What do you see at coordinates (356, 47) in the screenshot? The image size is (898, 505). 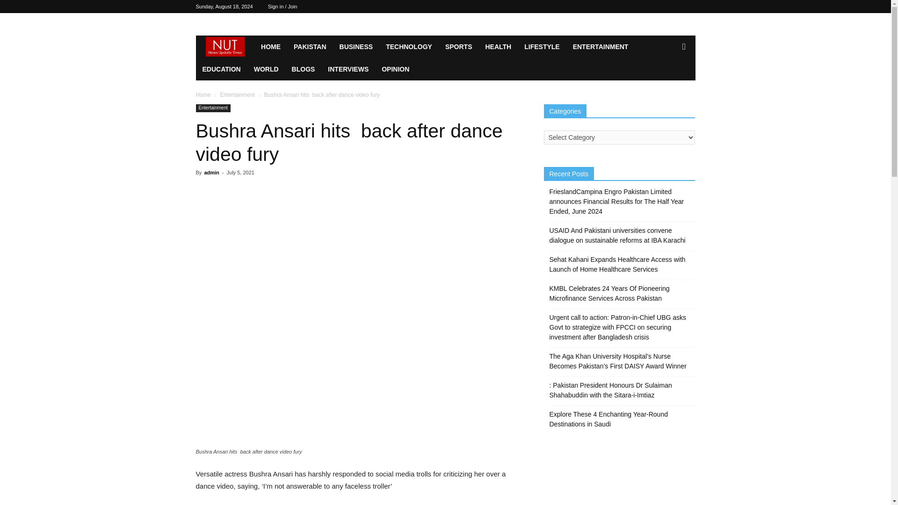 I see `BUSINESS` at bounding box center [356, 47].